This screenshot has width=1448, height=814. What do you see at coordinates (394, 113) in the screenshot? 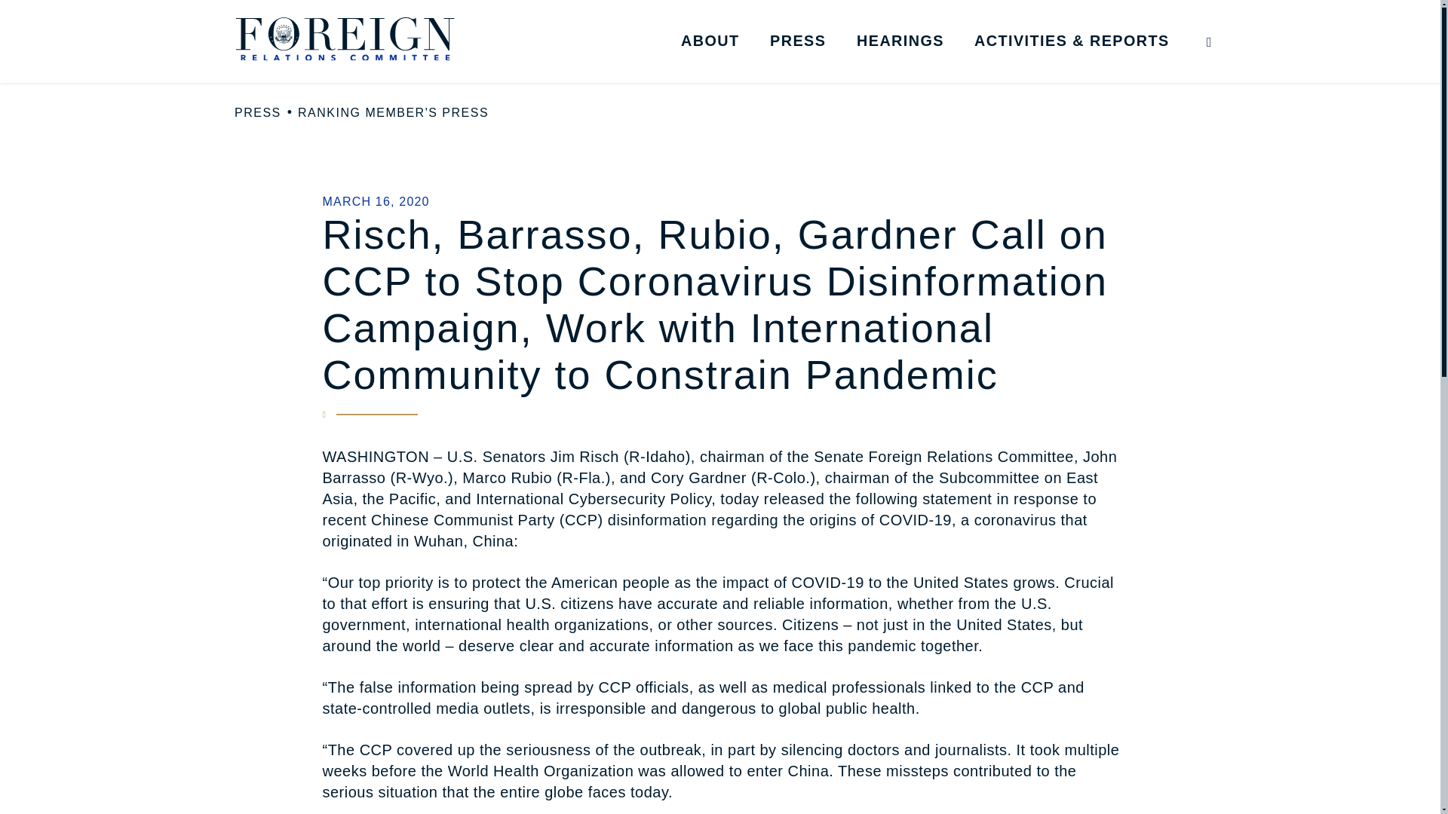
I see `RANKING MEMBER'S PRESS` at bounding box center [394, 113].